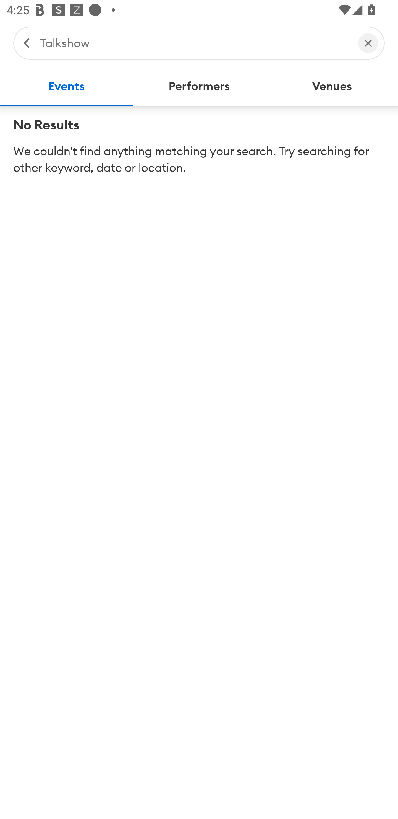  Describe the element at coordinates (332, 86) in the screenshot. I see `Venues` at that location.